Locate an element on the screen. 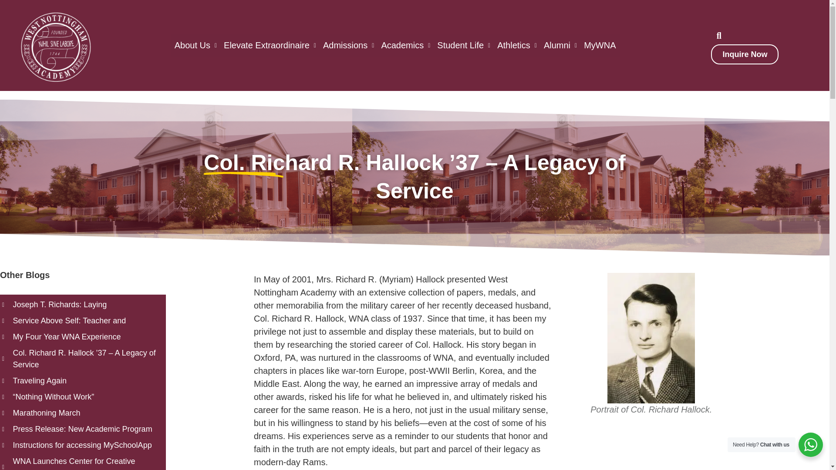 The height and width of the screenshot is (470, 836). Elevate Extraordinaire is located at coordinates (270, 45).